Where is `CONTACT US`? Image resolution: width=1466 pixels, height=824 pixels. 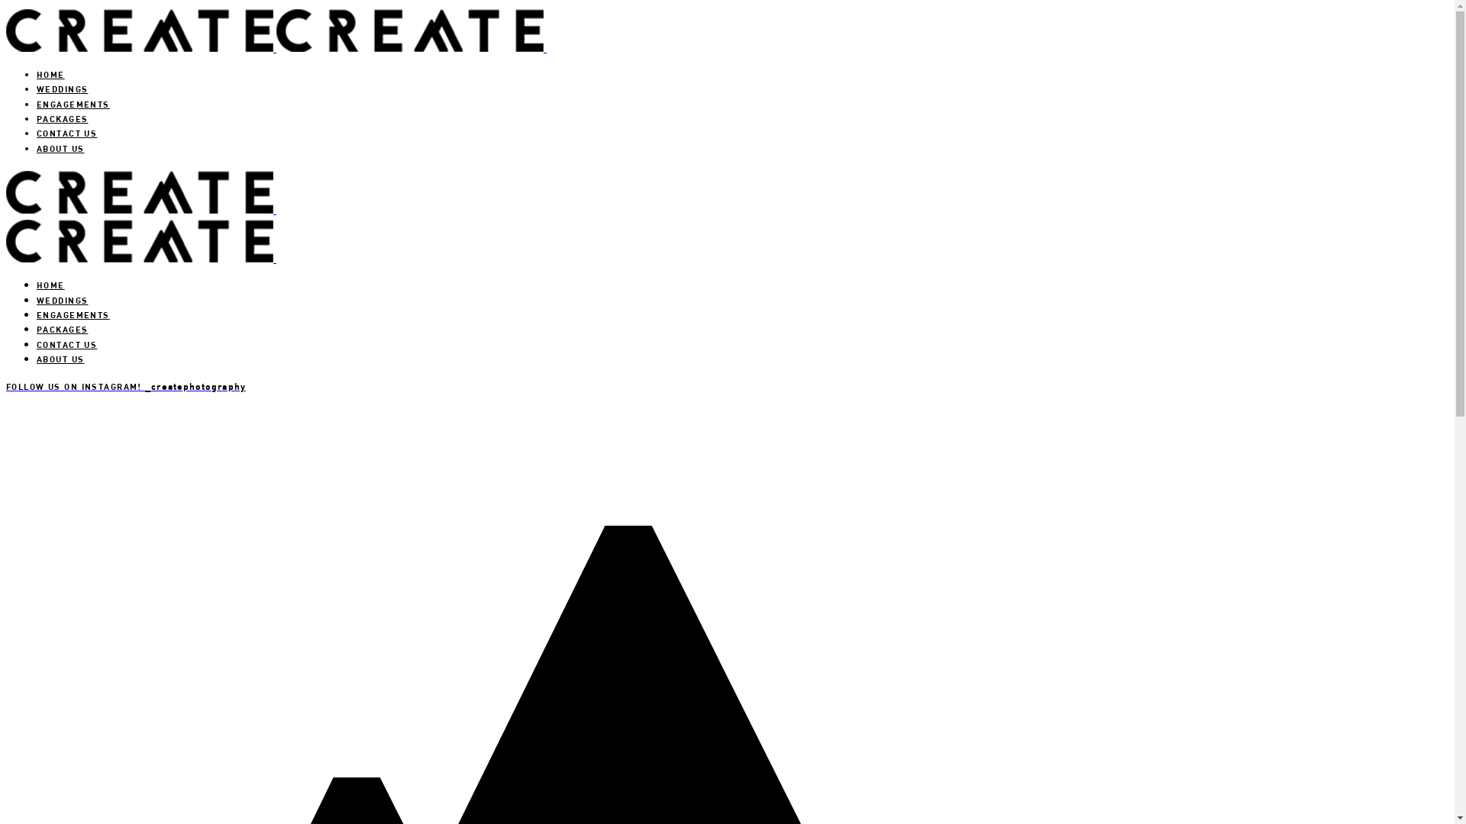
CONTACT US is located at coordinates (67, 133).